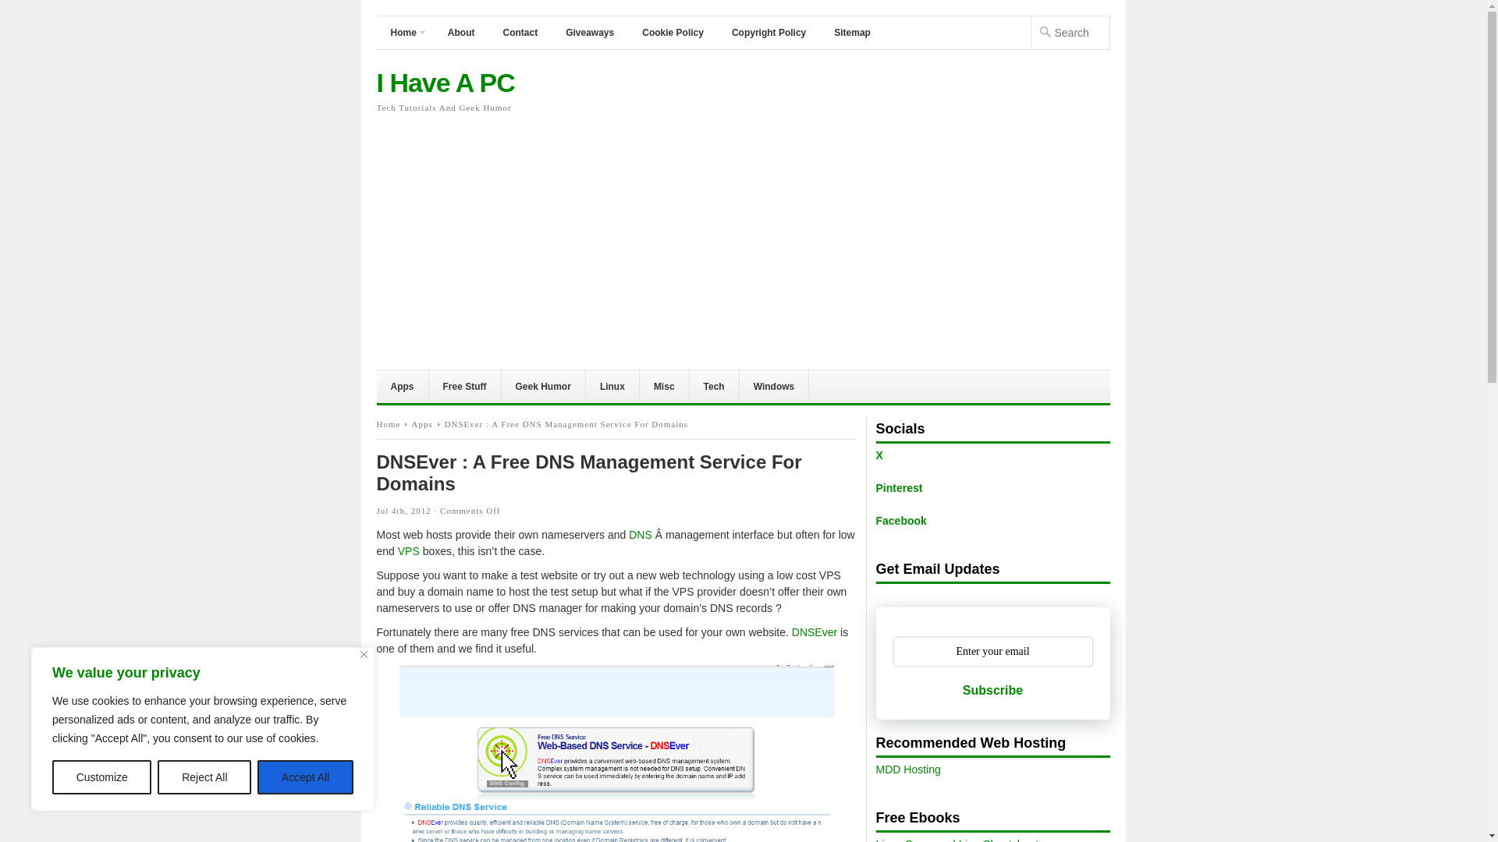  What do you see at coordinates (465, 387) in the screenshot?
I see `Free Stuff` at bounding box center [465, 387].